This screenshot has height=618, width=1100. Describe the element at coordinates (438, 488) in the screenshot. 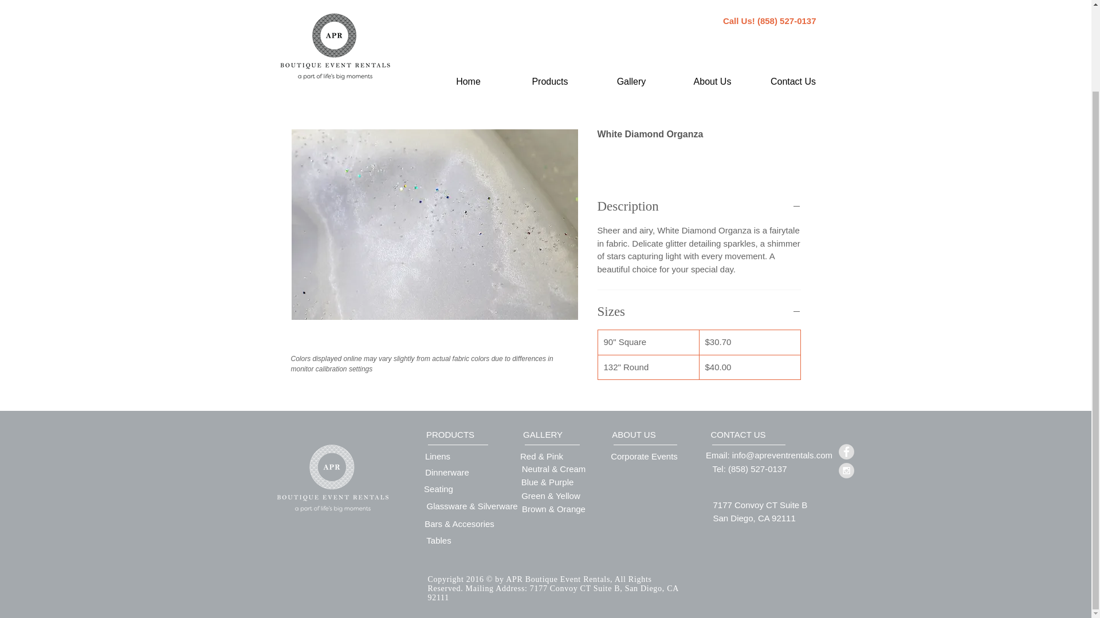

I see `Seating` at that location.